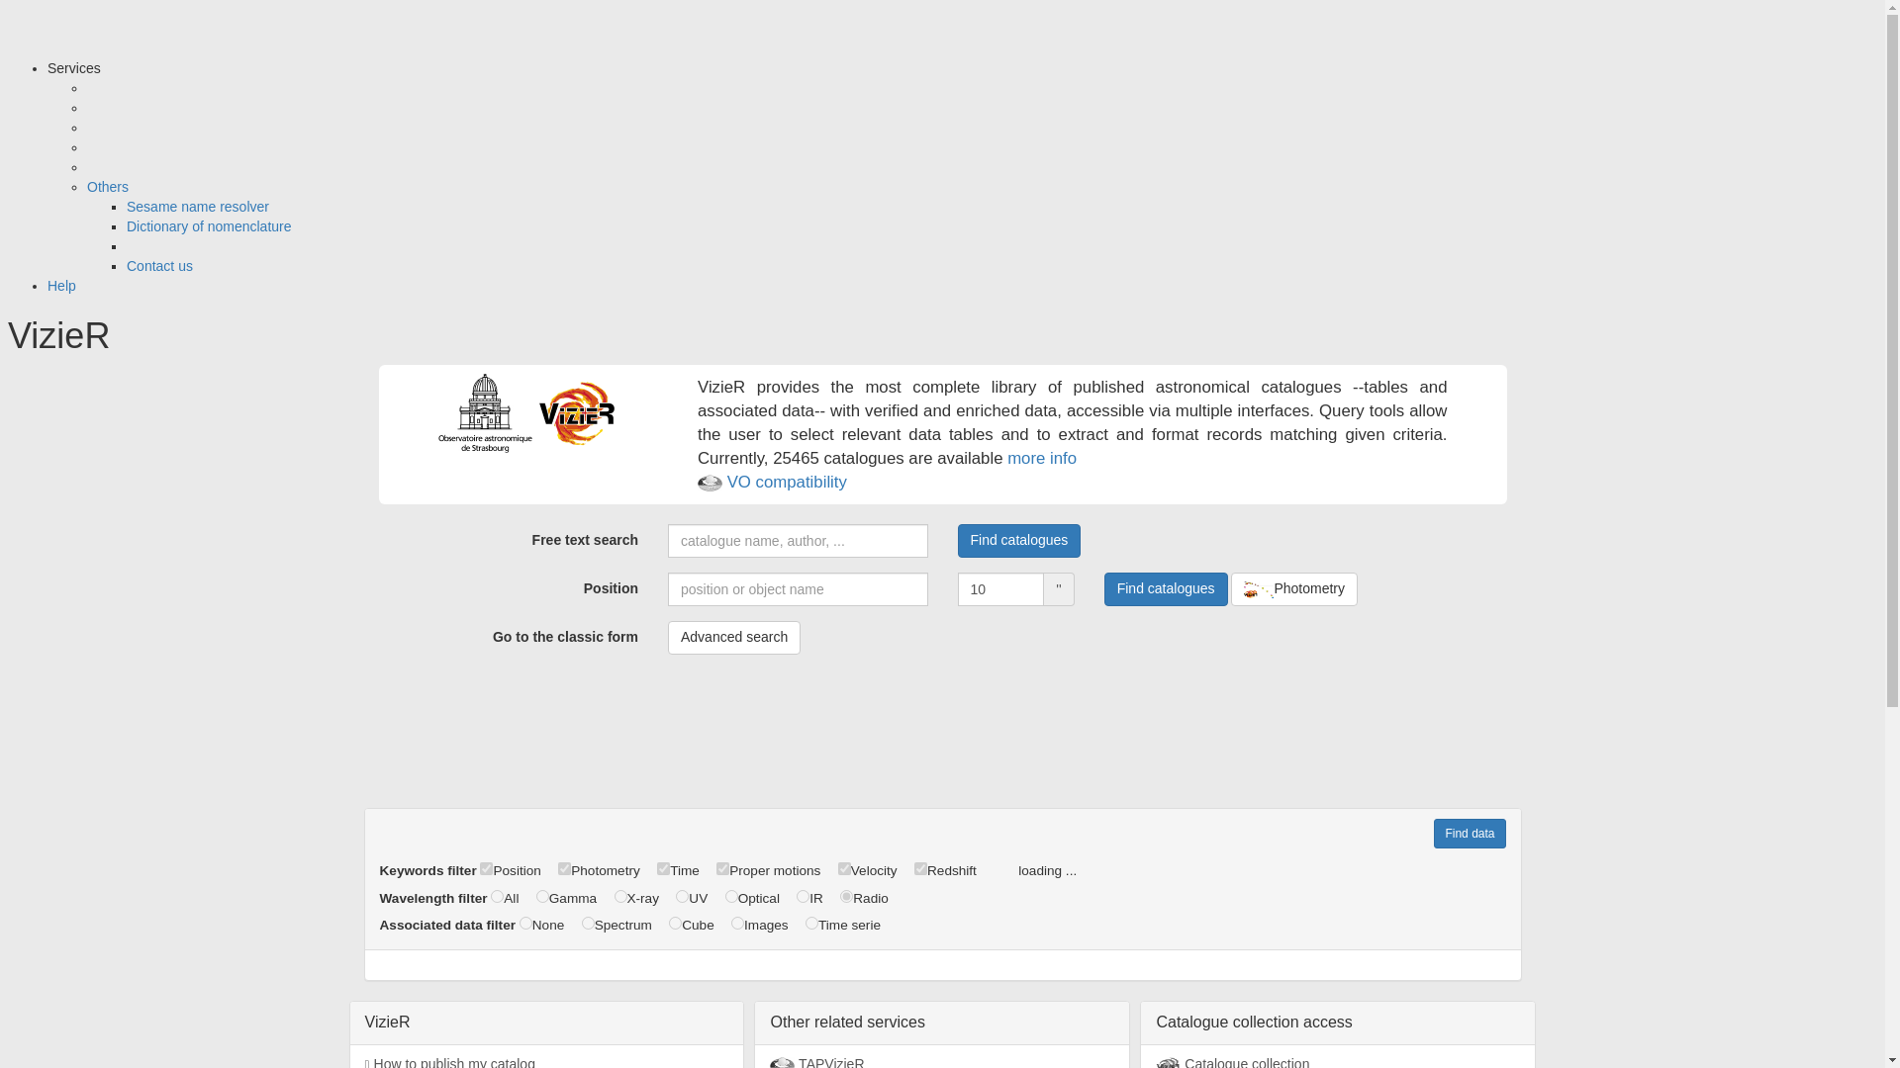  Describe the element at coordinates (108, 186) in the screenshot. I see `Others` at that location.